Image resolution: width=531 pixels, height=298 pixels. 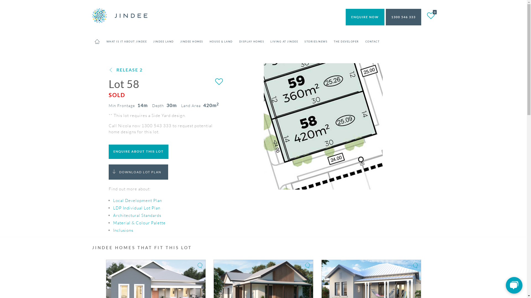 I want to click on STORIES/NEWS, so click(x=316, y=42).